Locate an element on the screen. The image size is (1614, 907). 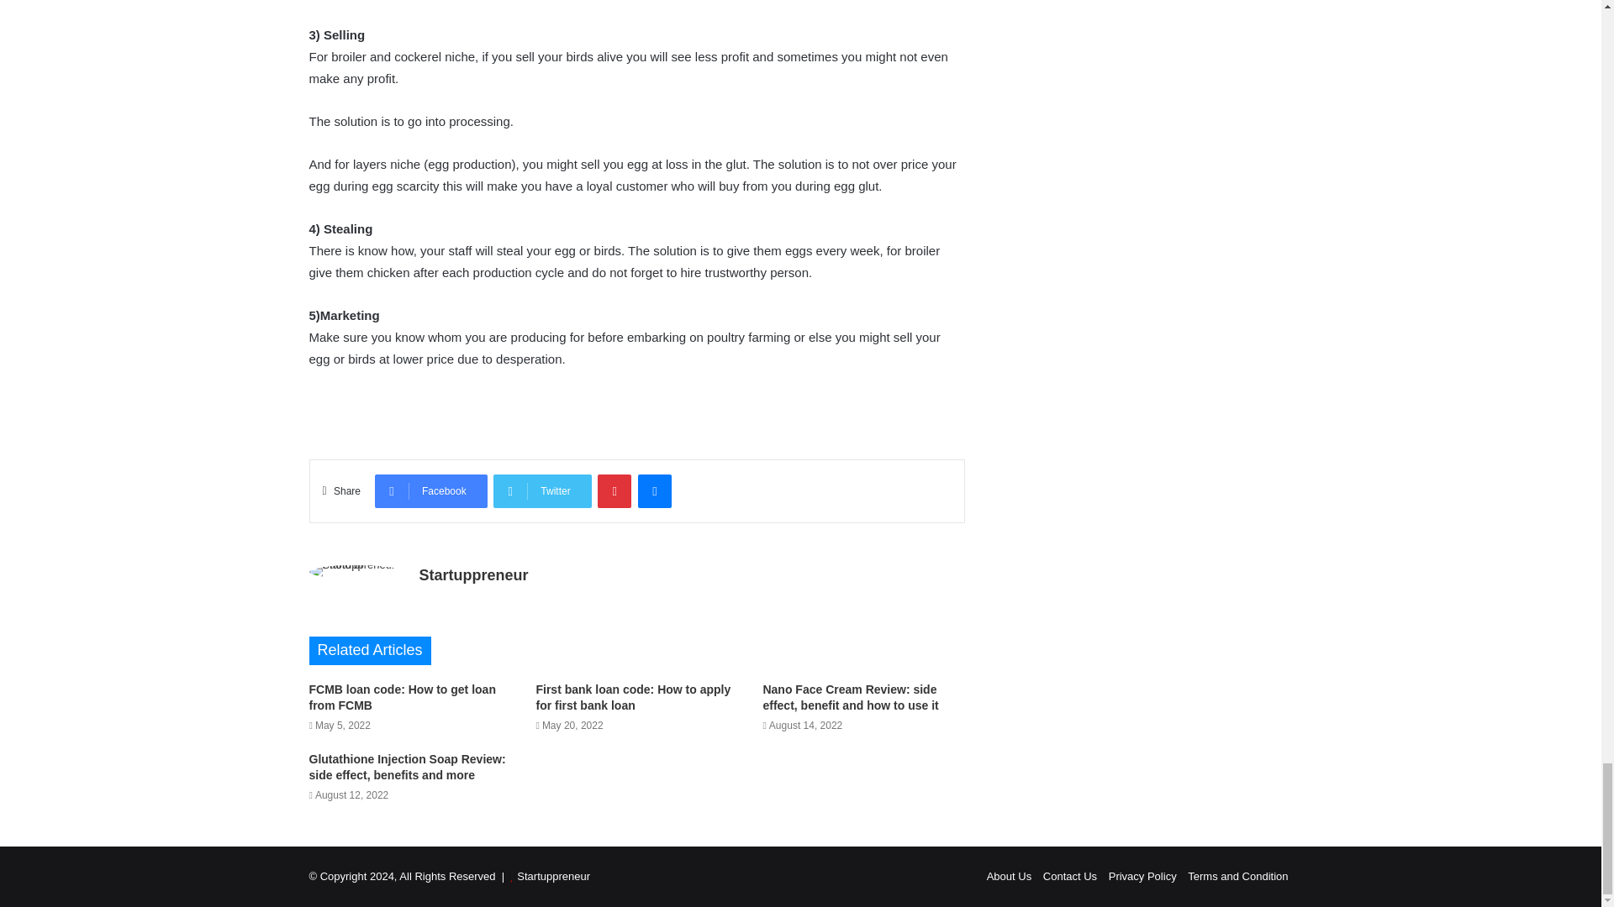
Startuppreneur is located at coordinates (472, 575).